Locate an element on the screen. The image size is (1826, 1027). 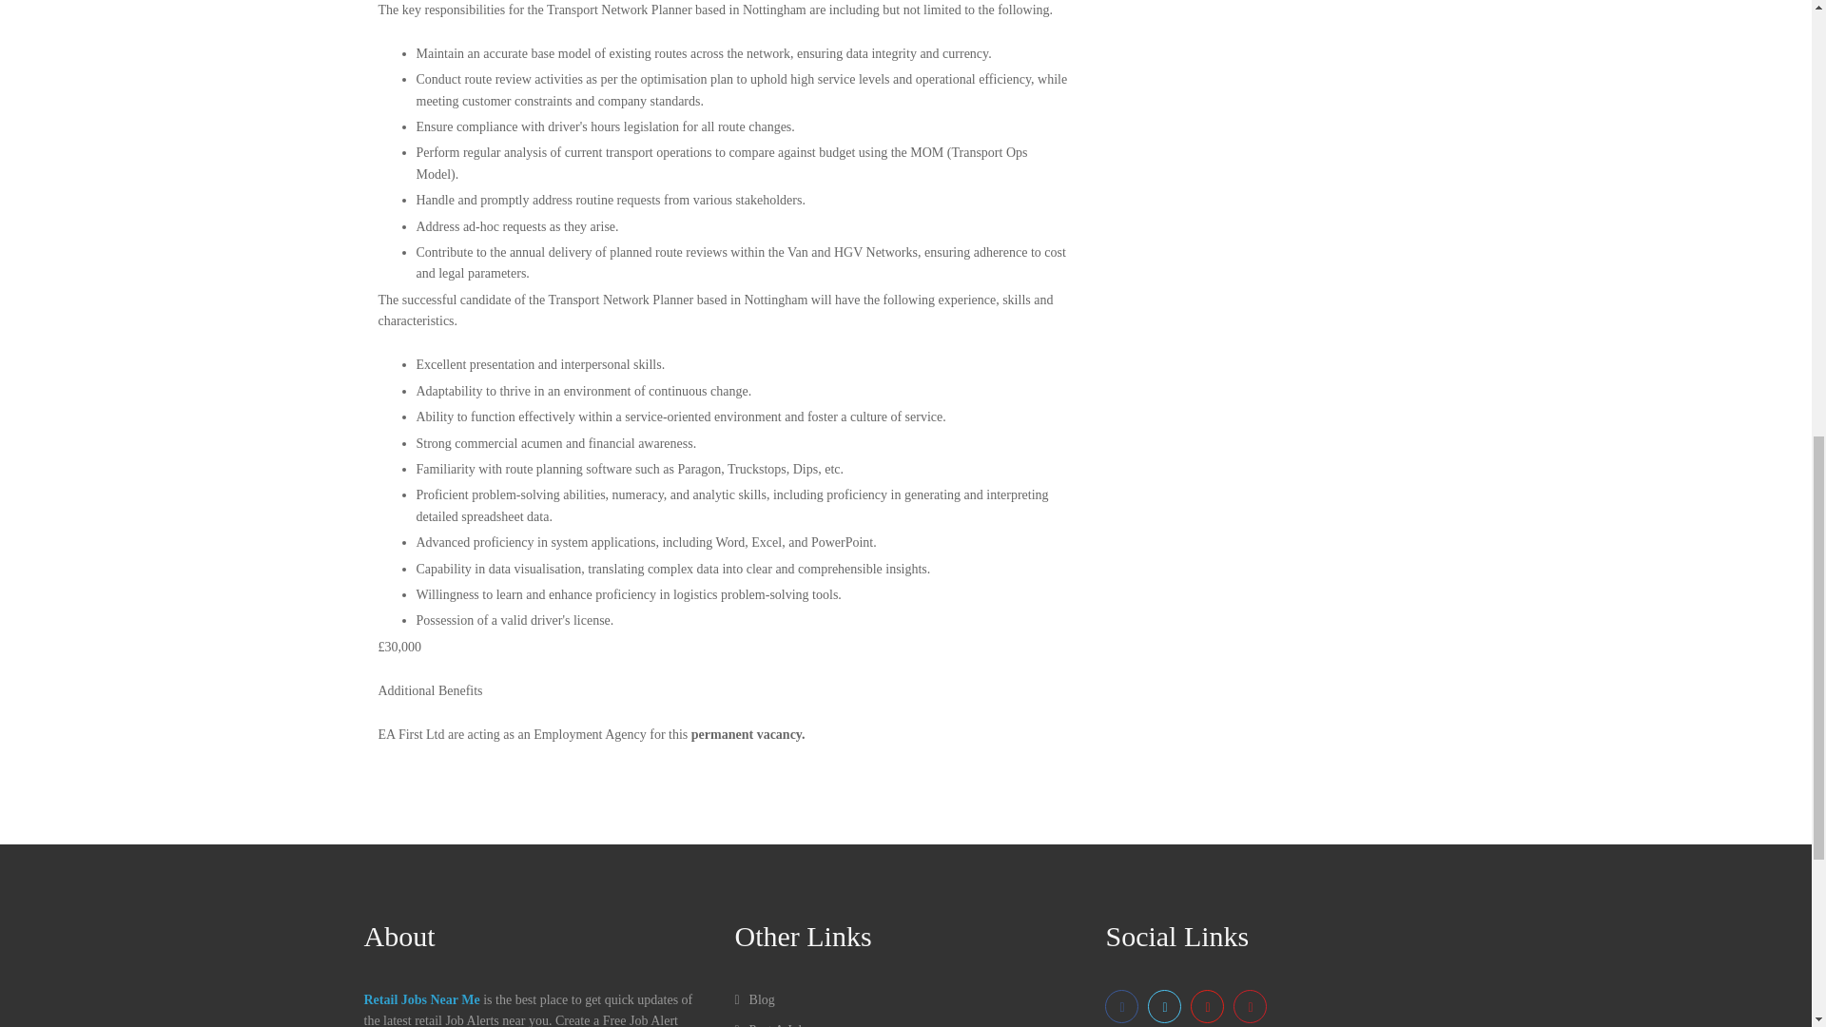
Retail Jobs Near Me is located at coordinates (420, 1000).